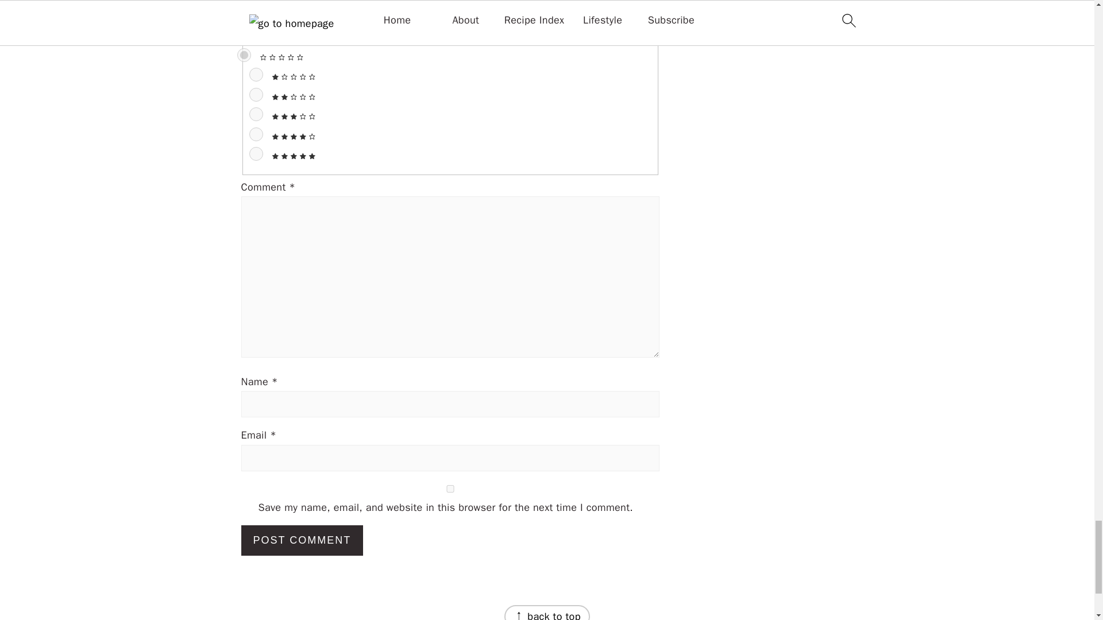 This screenshot has width=1103, height=620. Describe the element at coordinates (256, 95) in the screenshot. I see `2` at that location.